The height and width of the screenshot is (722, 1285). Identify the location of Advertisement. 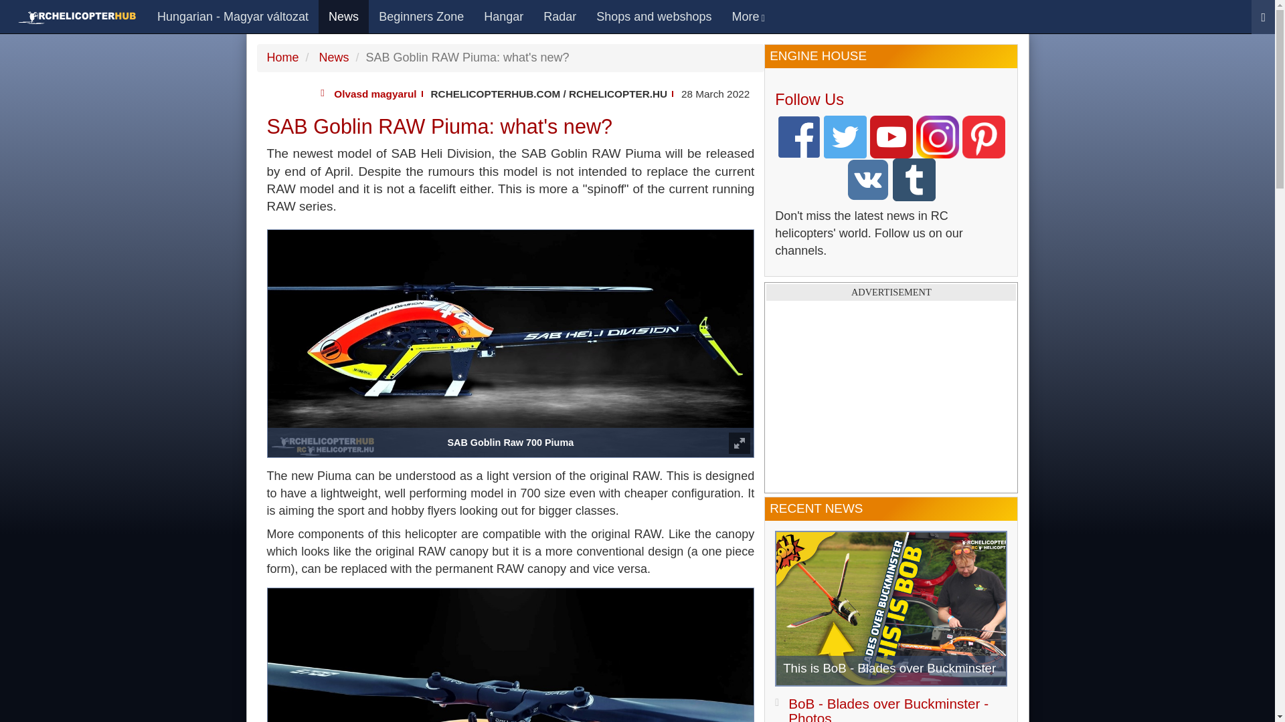
(891, 397).